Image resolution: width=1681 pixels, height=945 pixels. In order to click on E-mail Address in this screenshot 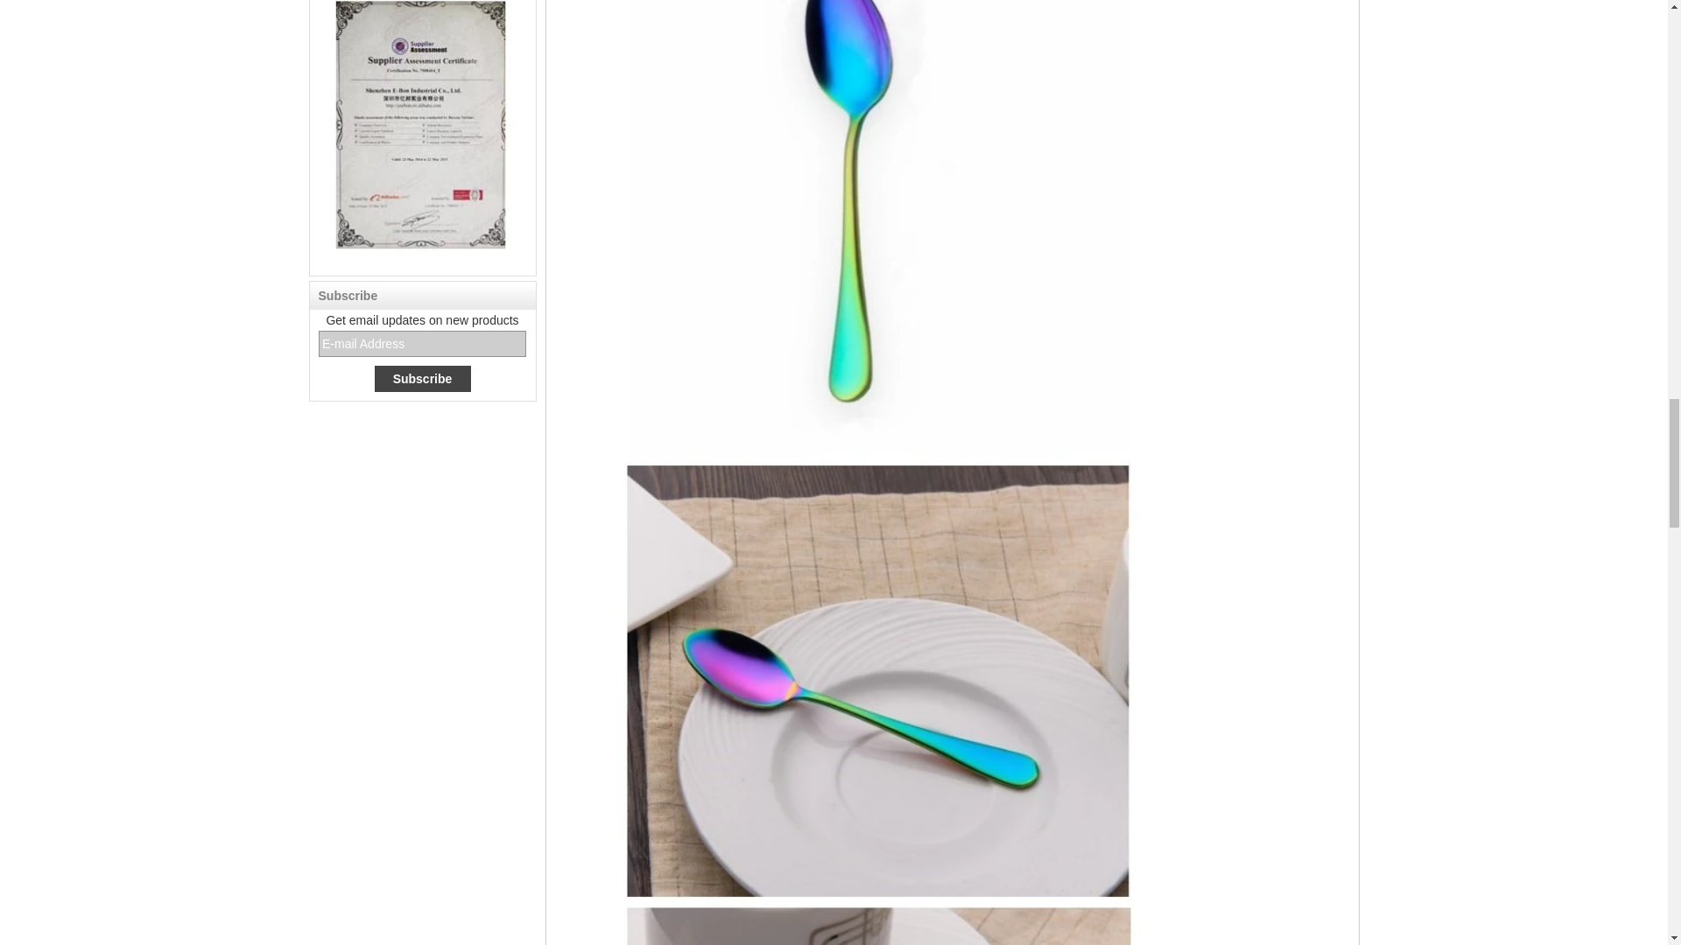, I will do `click(422, 344)`.